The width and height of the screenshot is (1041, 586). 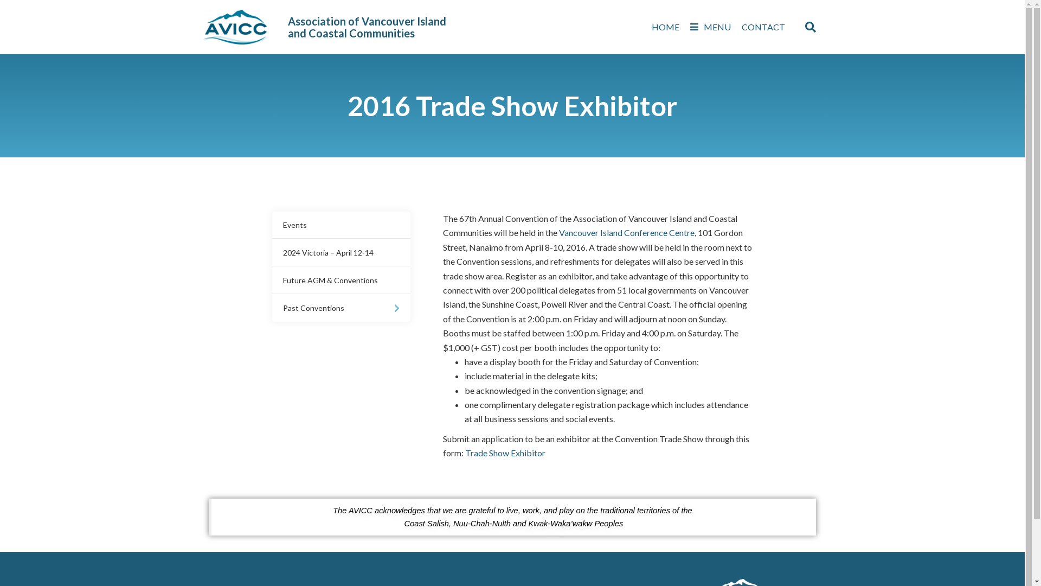 What do you see at coordinates (505, 453) in the screenshot?
I see `Trade Show Exhibitor` at bounding box center [505, 453].